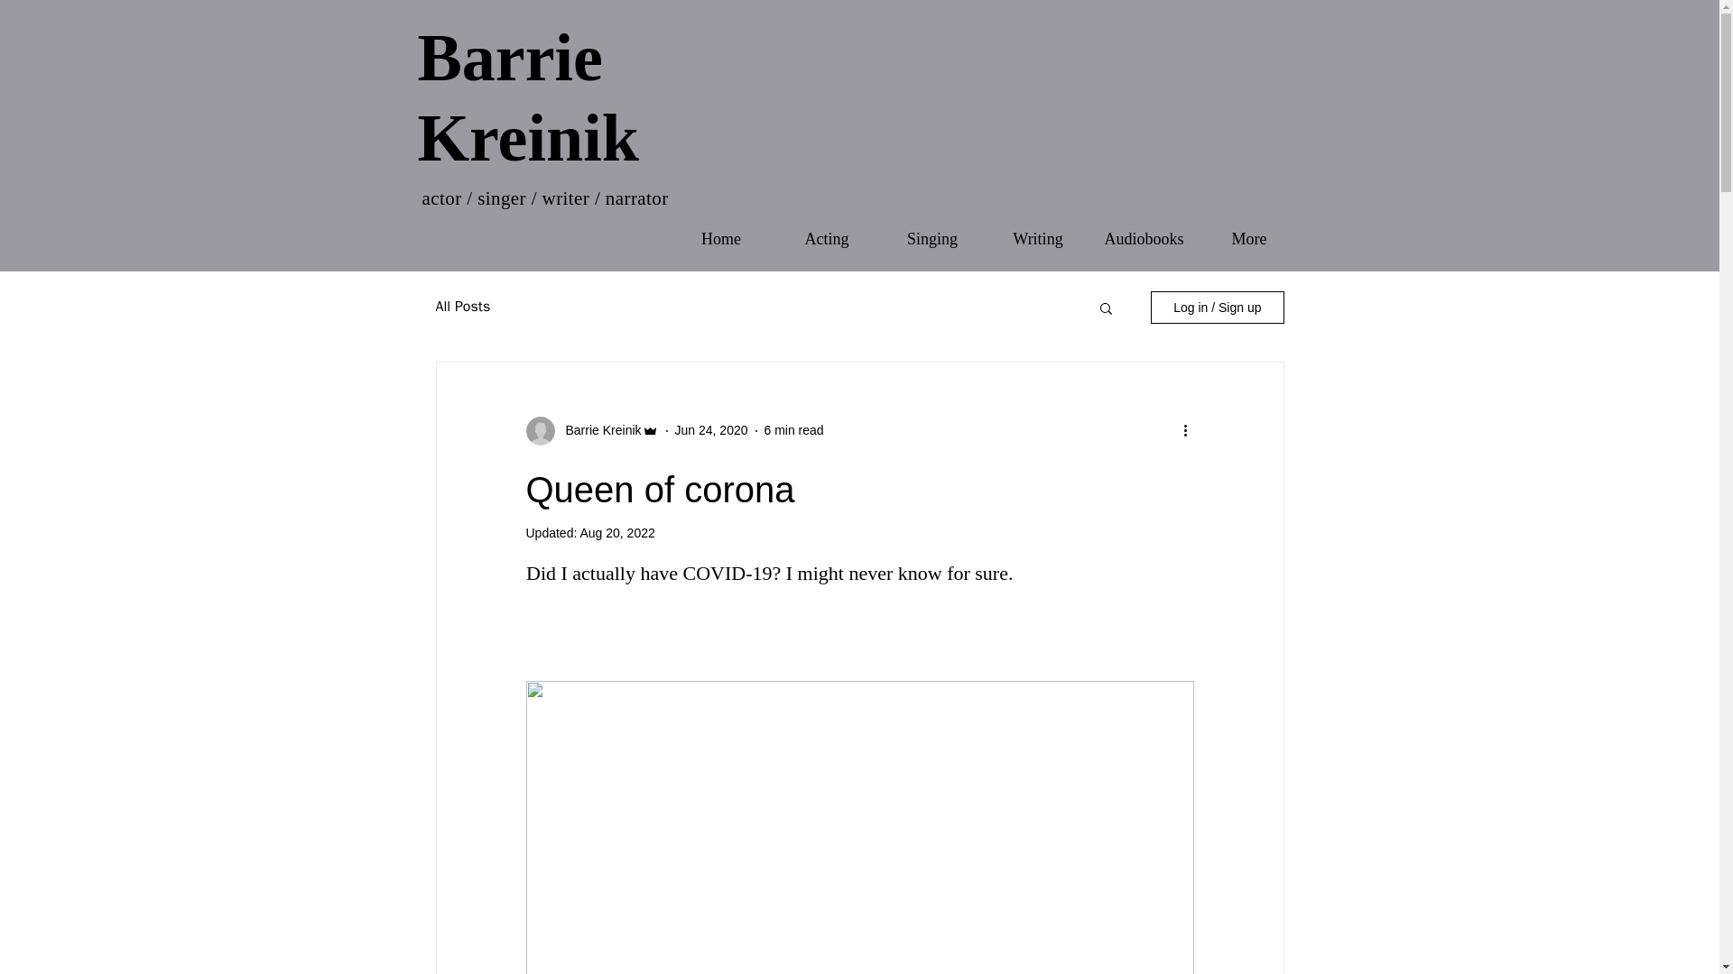 This screenshot has width=1733, height=974. What do you see at coordinates (793, 429) in the screenshot?
I see `6 min read` at bounding box center [793, 429].